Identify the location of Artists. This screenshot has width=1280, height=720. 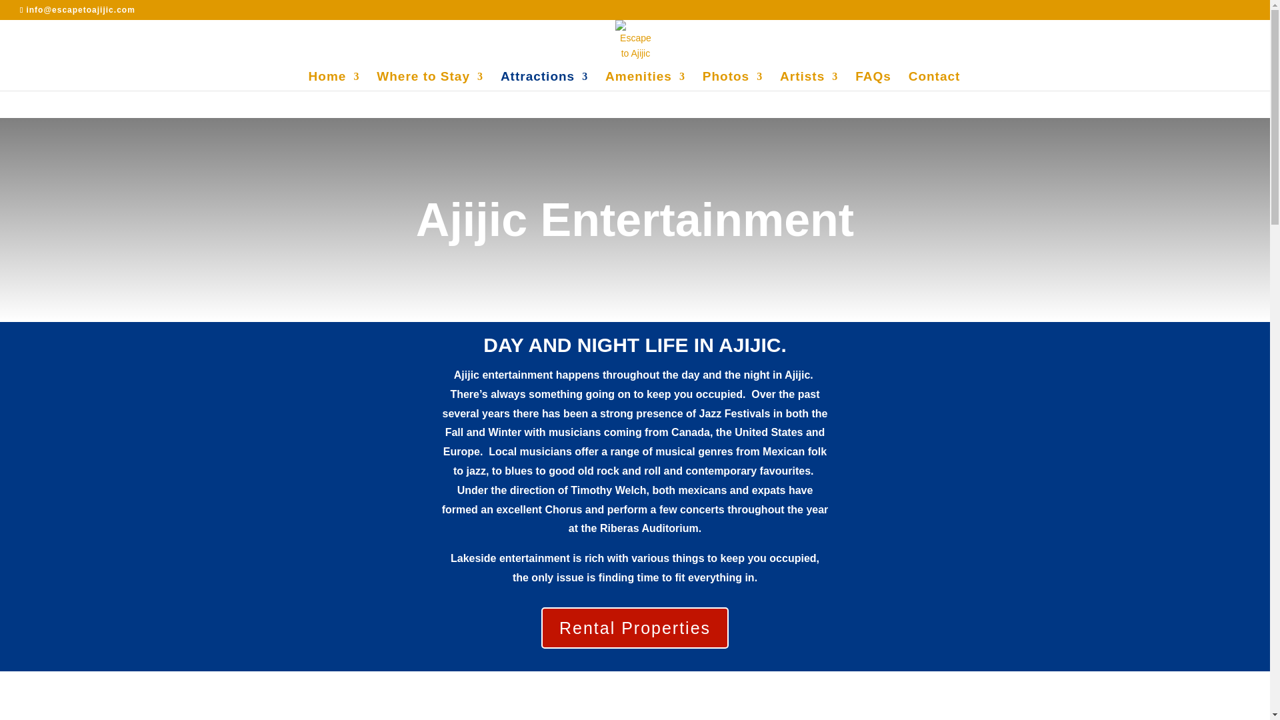
(809, 81).